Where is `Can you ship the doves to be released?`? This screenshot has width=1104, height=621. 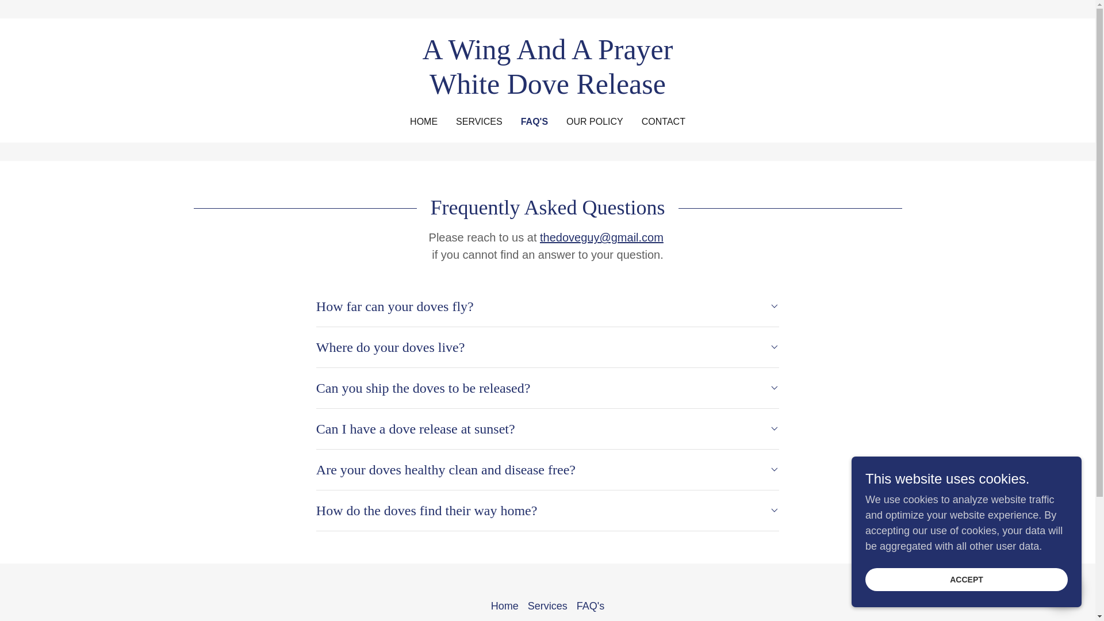
Can you ship the doves to be released? is located at coordinates (547, 388).